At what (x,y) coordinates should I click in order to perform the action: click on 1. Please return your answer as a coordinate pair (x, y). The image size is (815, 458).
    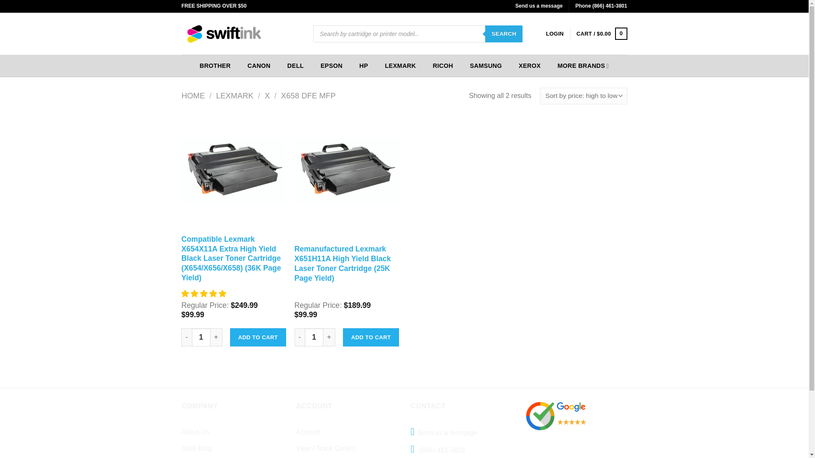
    Looking at the image, I should click on (201, 337).